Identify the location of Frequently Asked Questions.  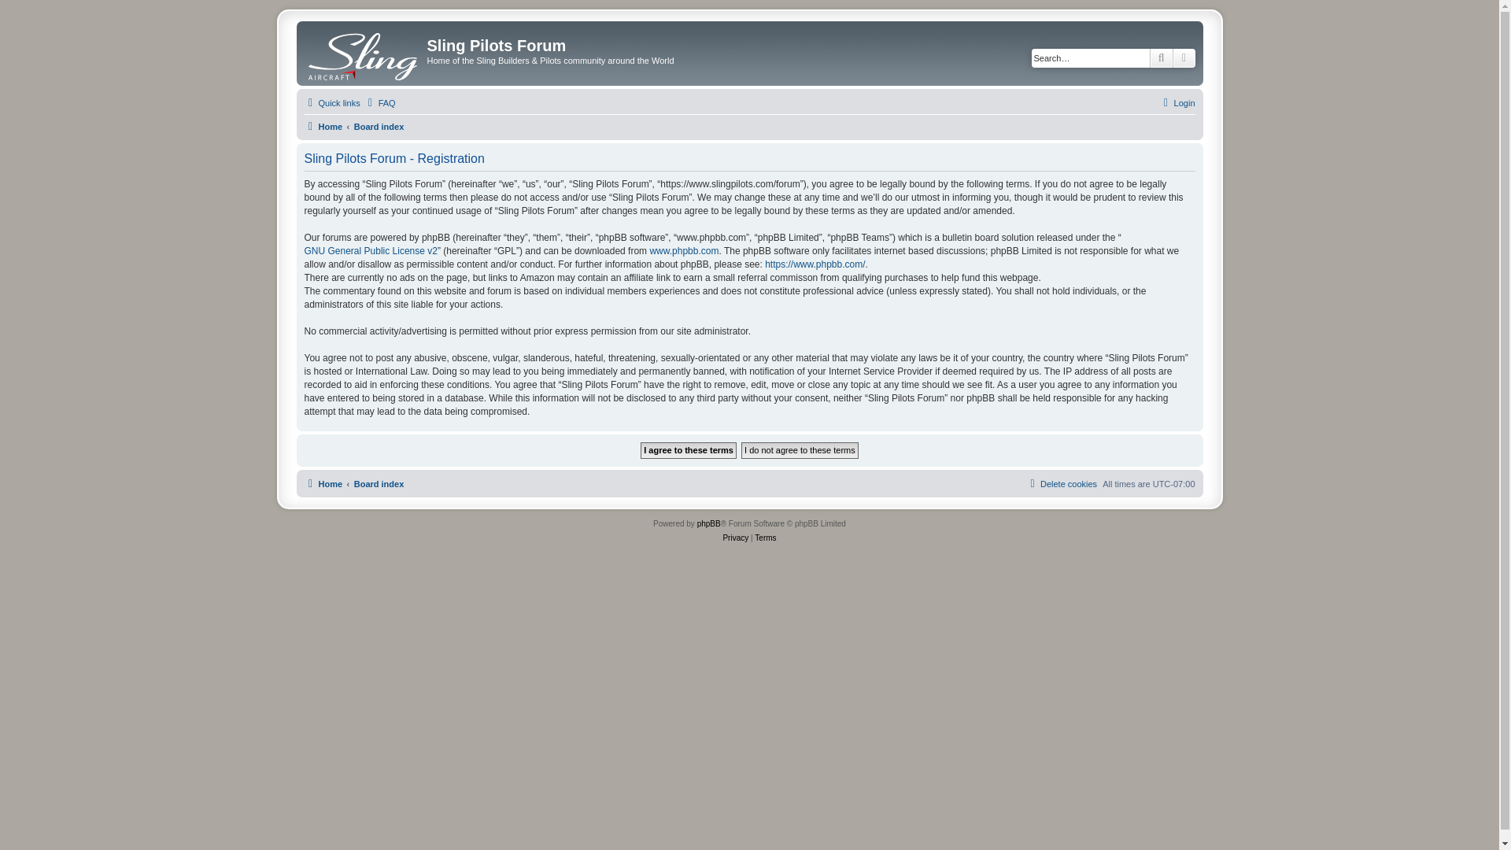
(379, 102).